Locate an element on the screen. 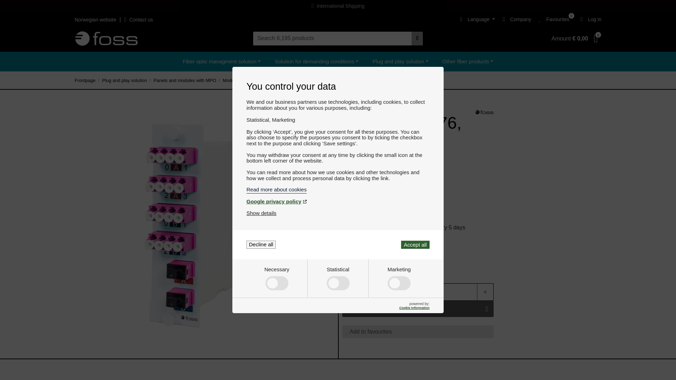 This screenshot has height=380, width=676. Read more about cookies is located at coordinates (338, 189).